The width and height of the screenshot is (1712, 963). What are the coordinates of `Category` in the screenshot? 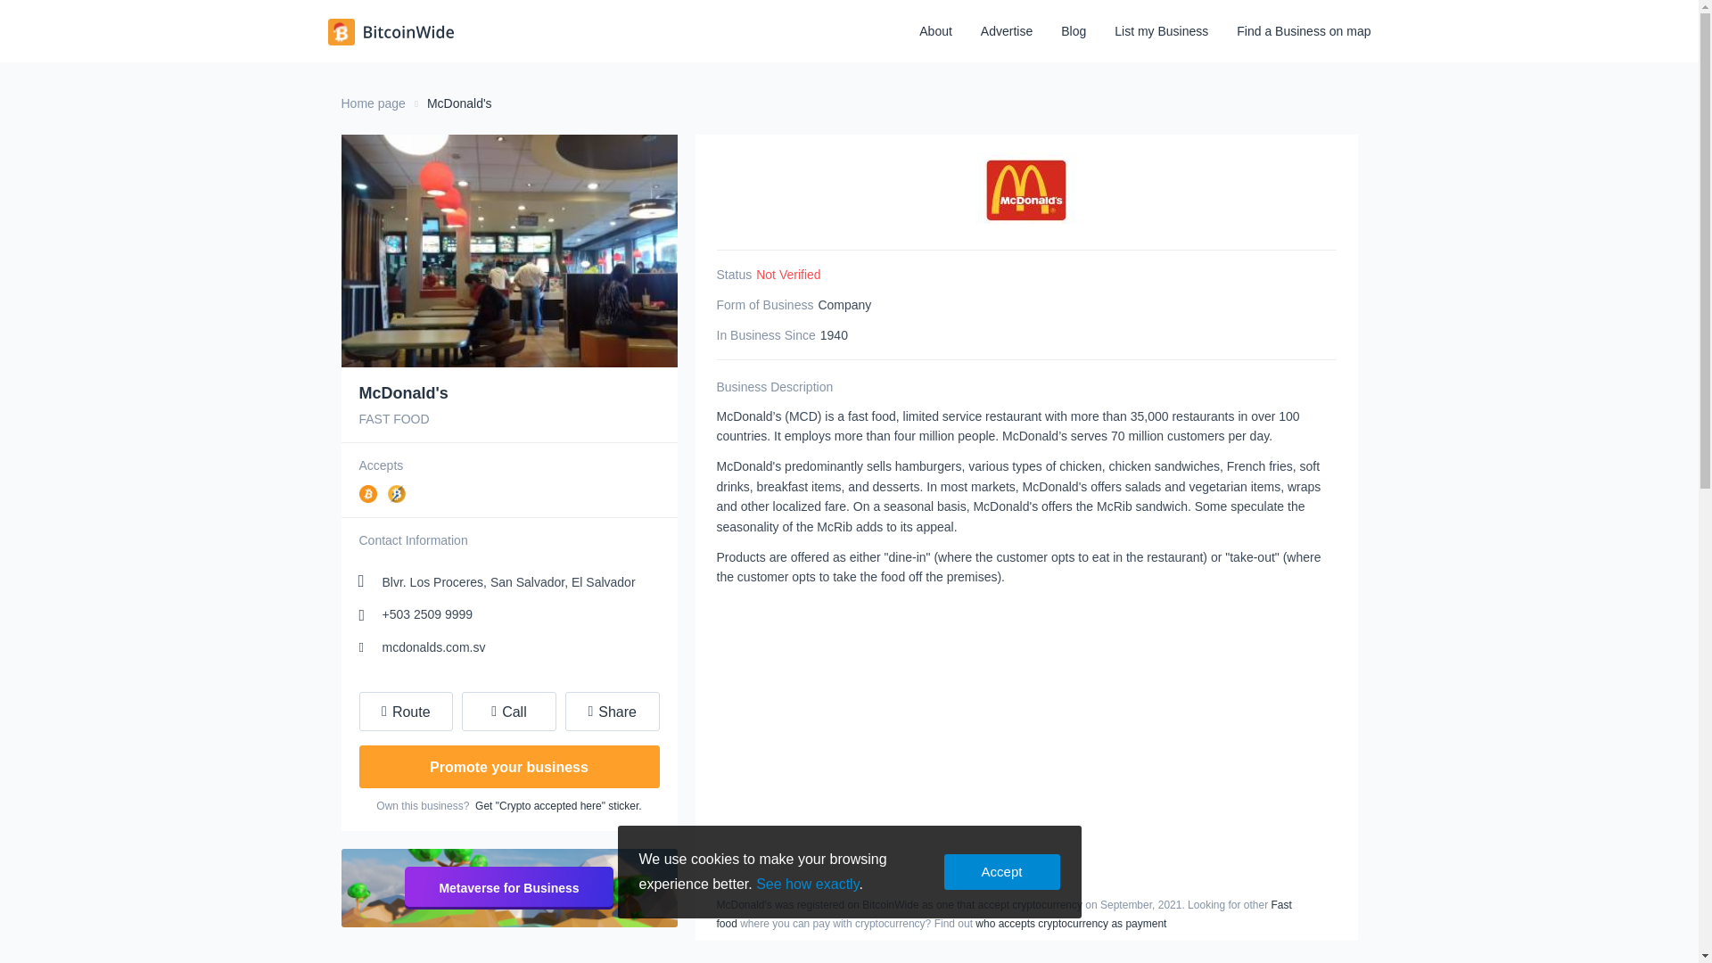 It's located at (508, 419).